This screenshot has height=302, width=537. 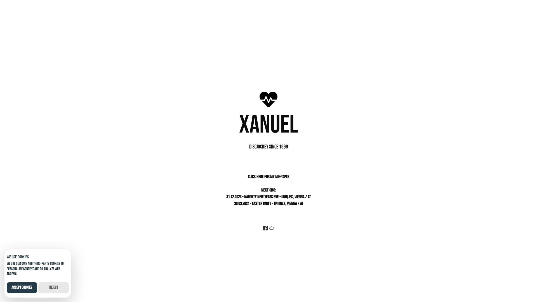 What do you see at coordinates (265, 228) in the screenshot?
I see `XANUEL @ FACEBOOK FAN SITE` at bounding box center [265, 228].